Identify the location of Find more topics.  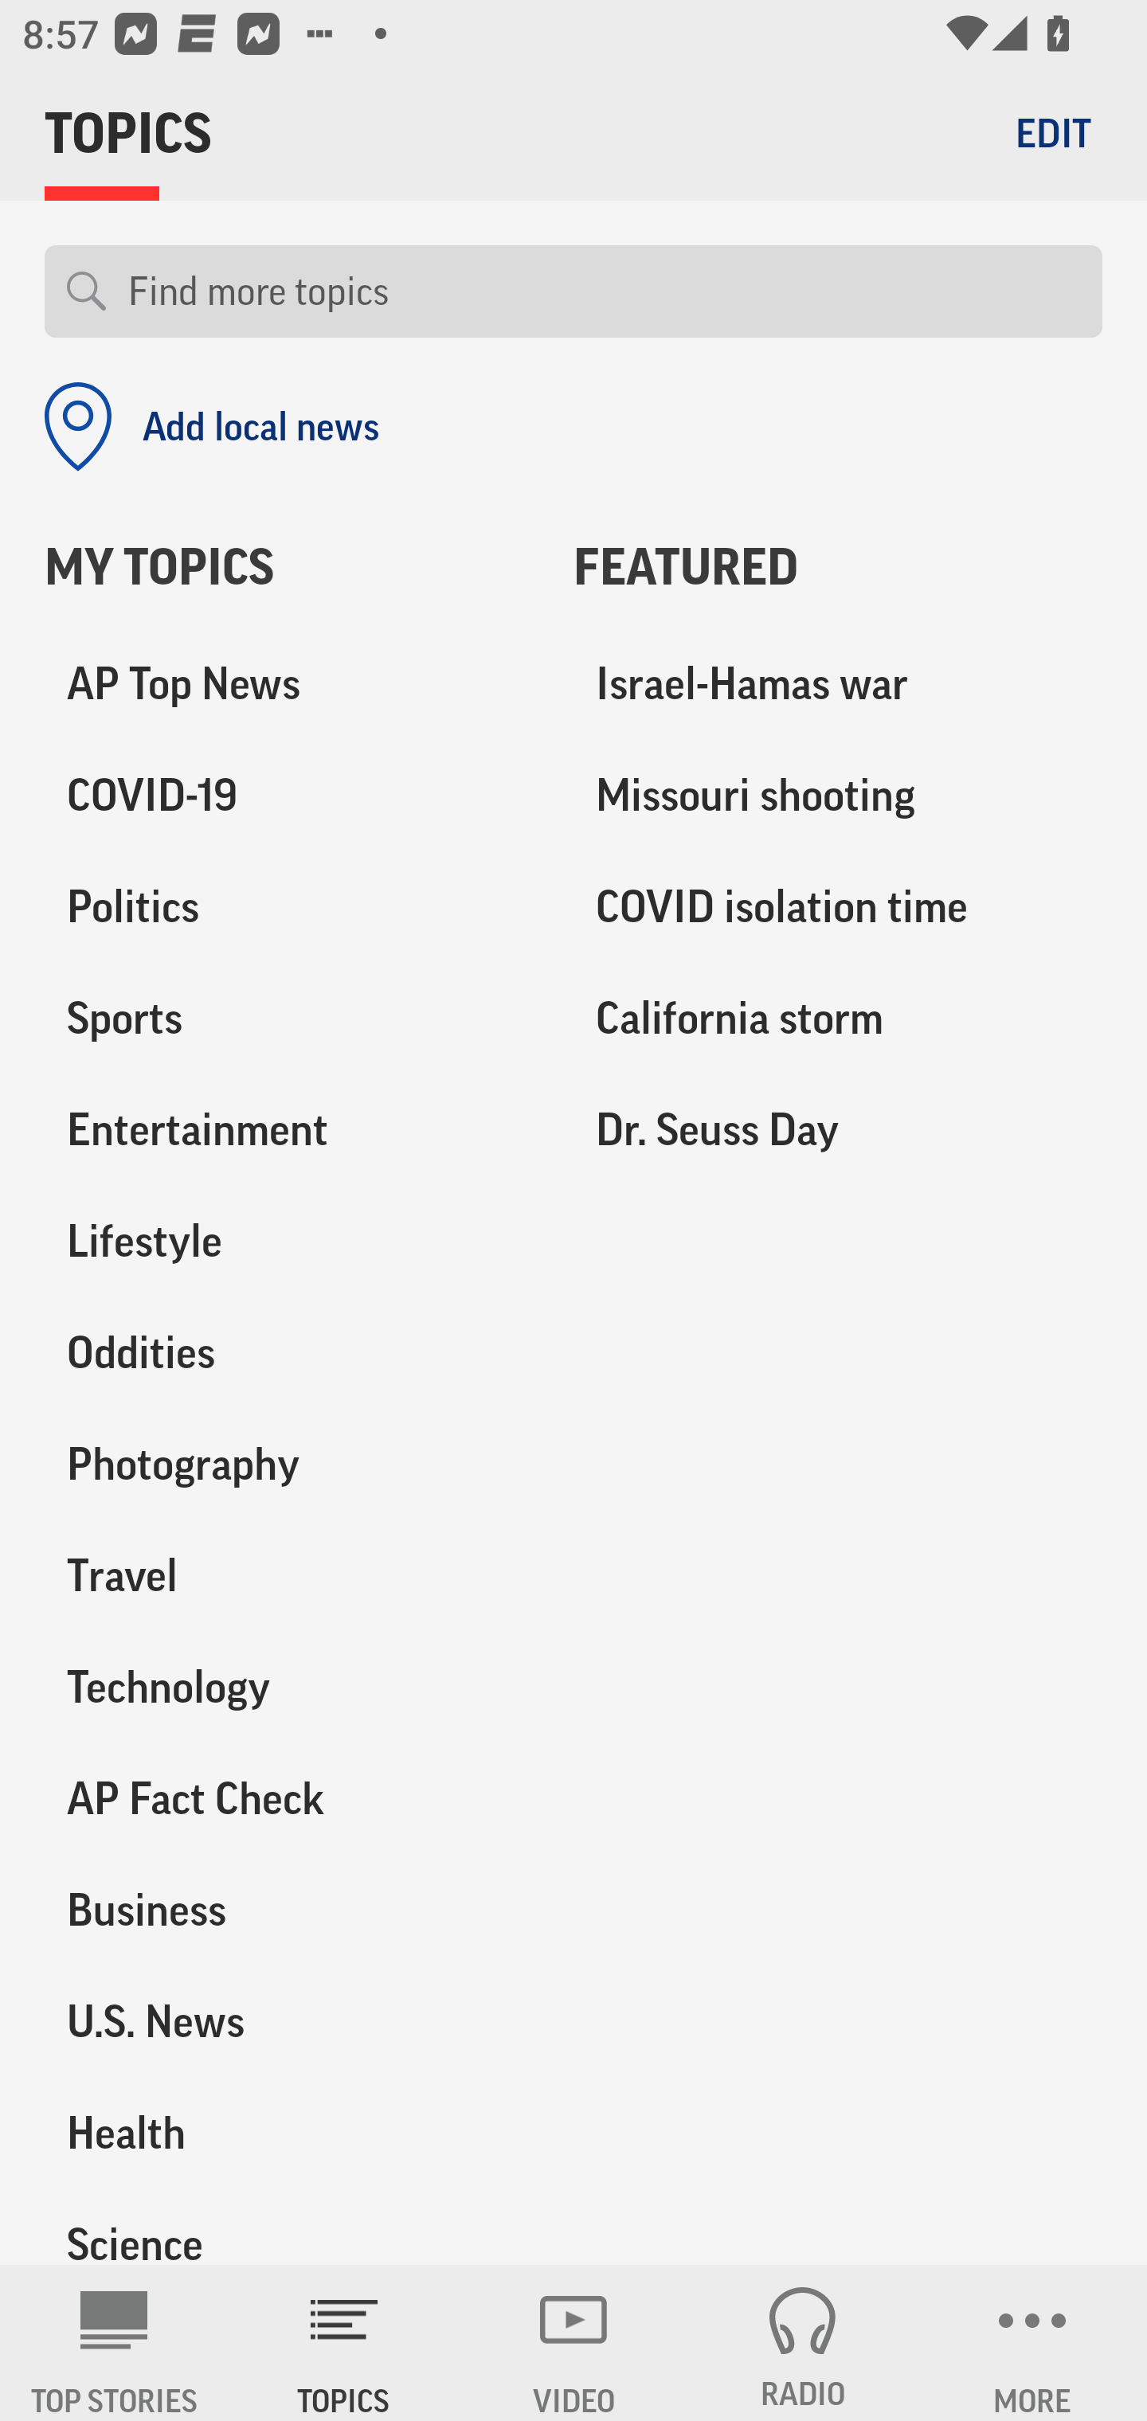
(604, 291).